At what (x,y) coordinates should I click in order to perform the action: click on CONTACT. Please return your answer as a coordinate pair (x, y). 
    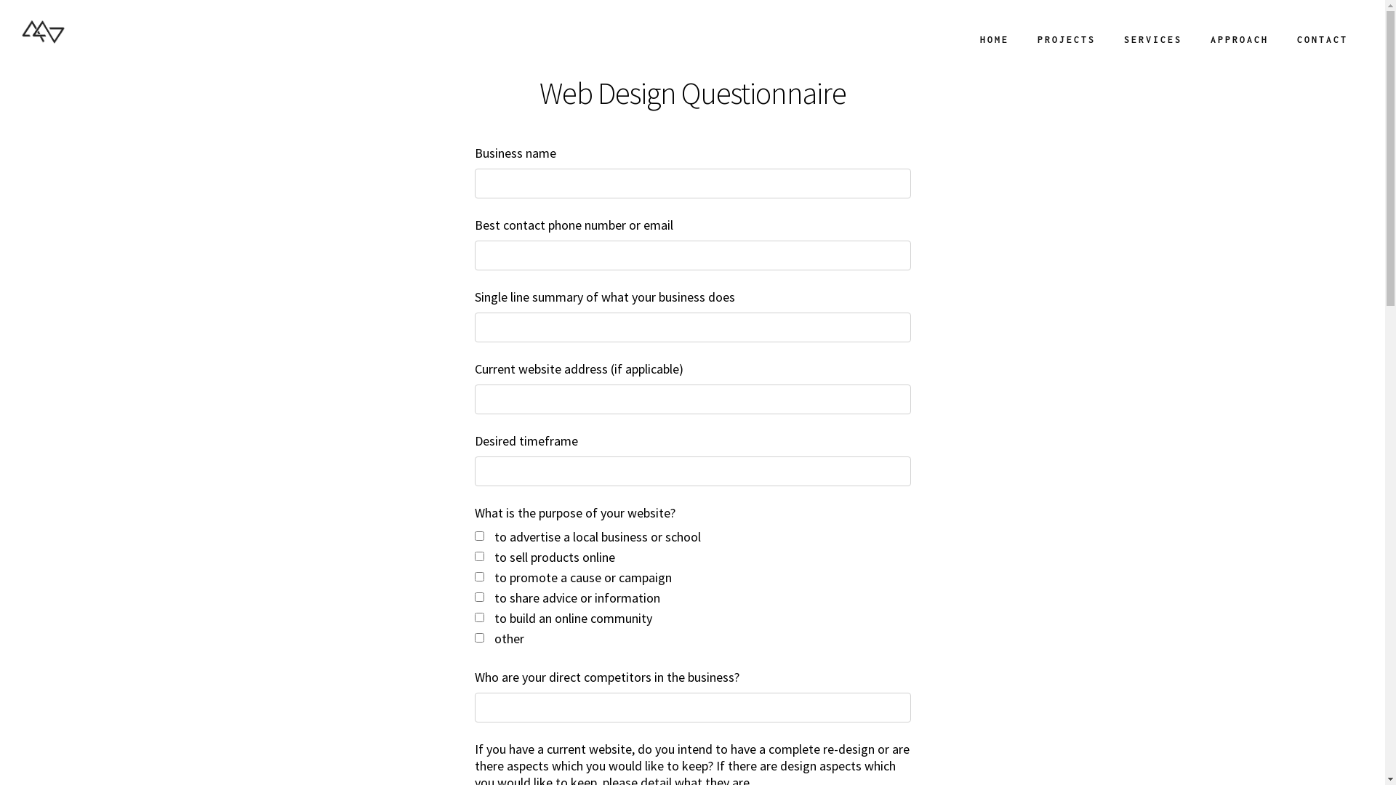
    Looking at the image, I should click on (1322, 40).